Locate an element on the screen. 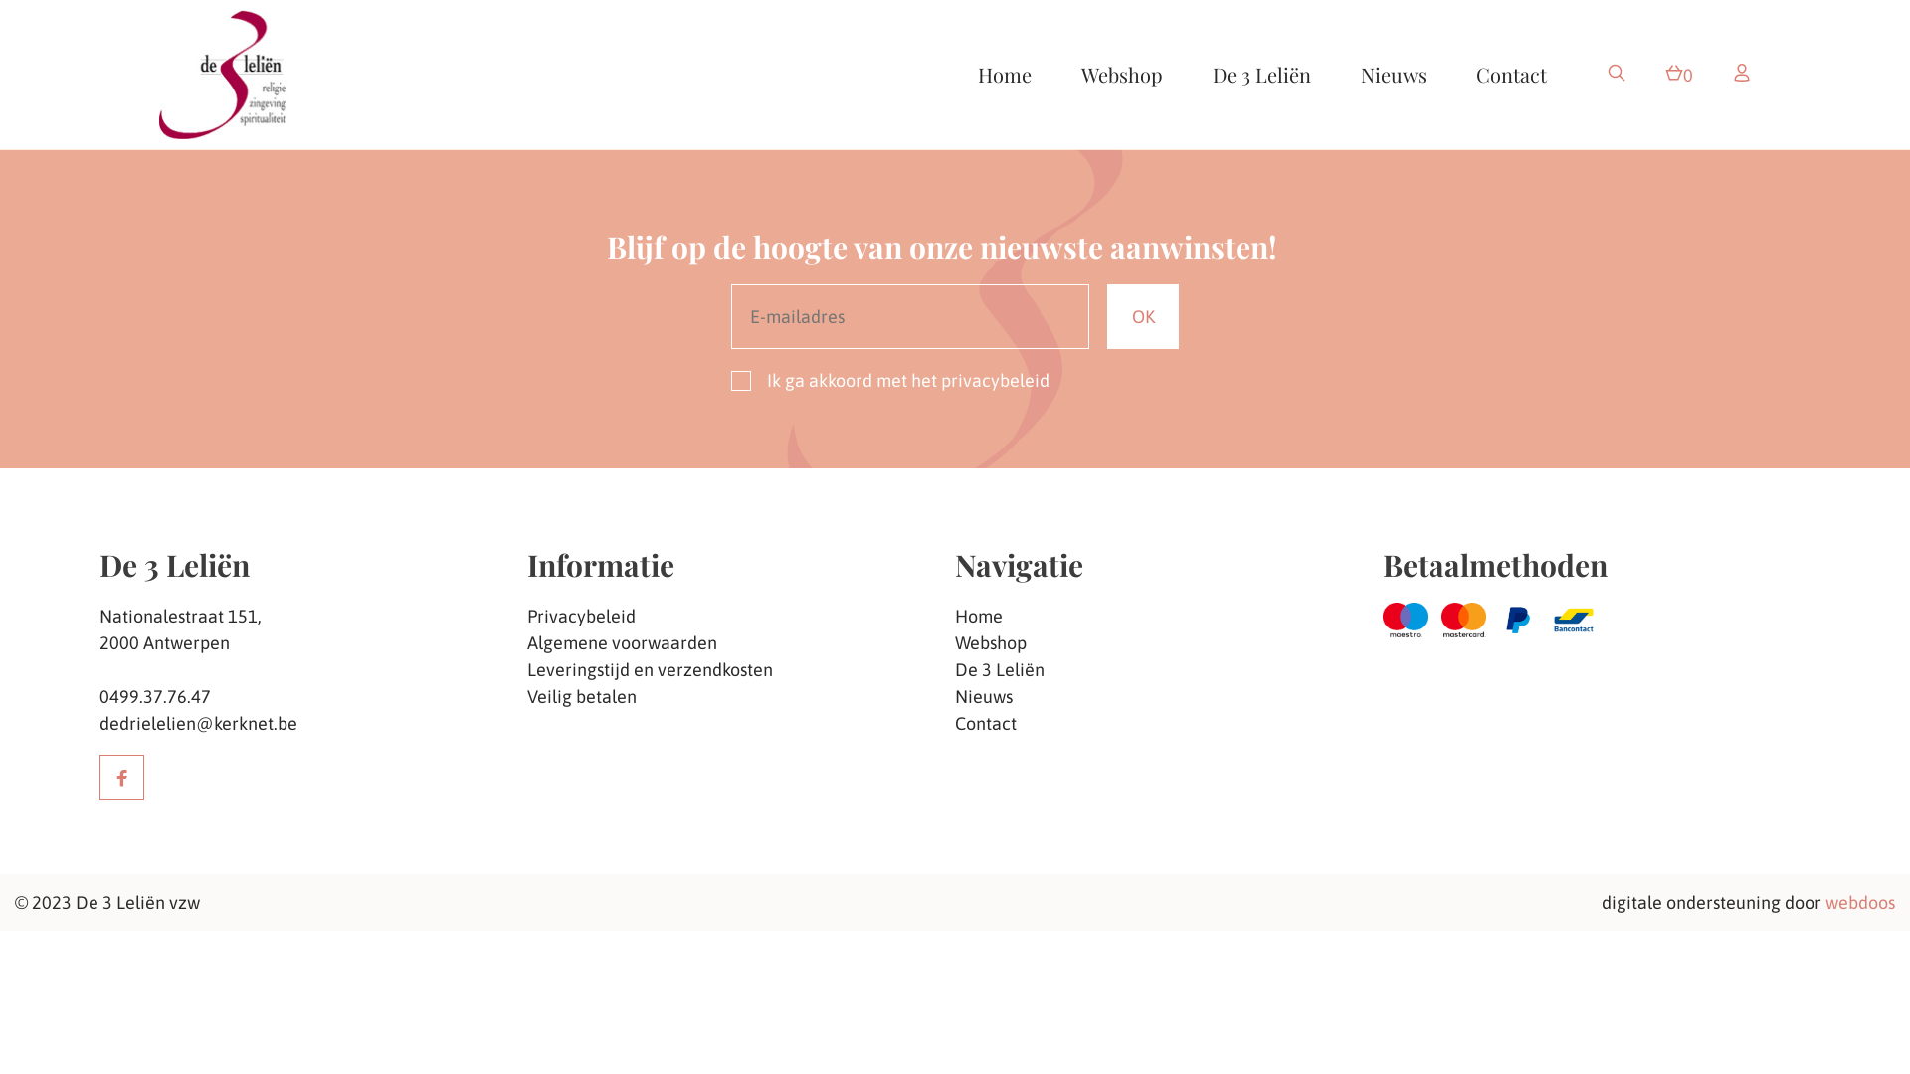  Nieuws is located at coordinates (1394, 74).